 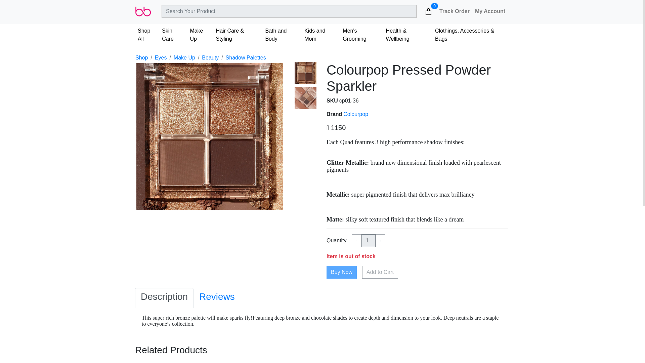 What do you see at coordinates (320, 35) in the screenshot?
I see `Kids and Mom` at bounding box center [320, 35].